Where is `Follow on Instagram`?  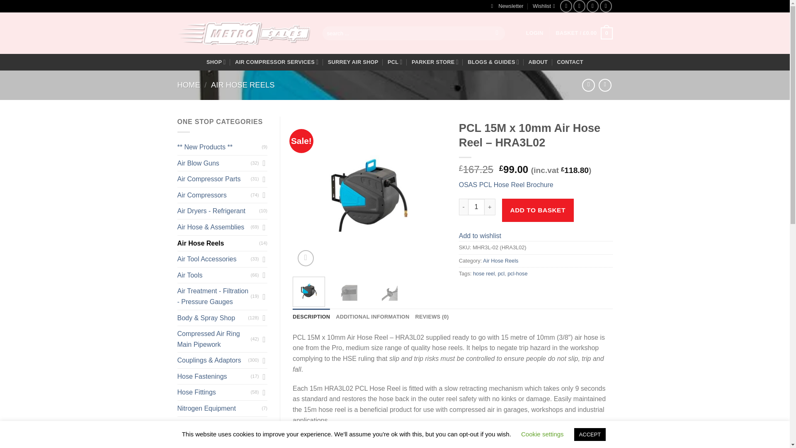
Follow on Instagram is located at coordinates (579, 6).